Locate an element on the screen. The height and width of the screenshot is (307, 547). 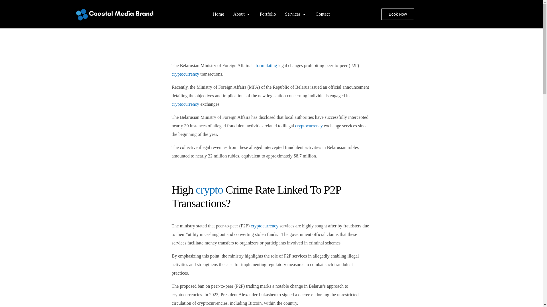
cryptocurrency is located at coordinates (309, 126).